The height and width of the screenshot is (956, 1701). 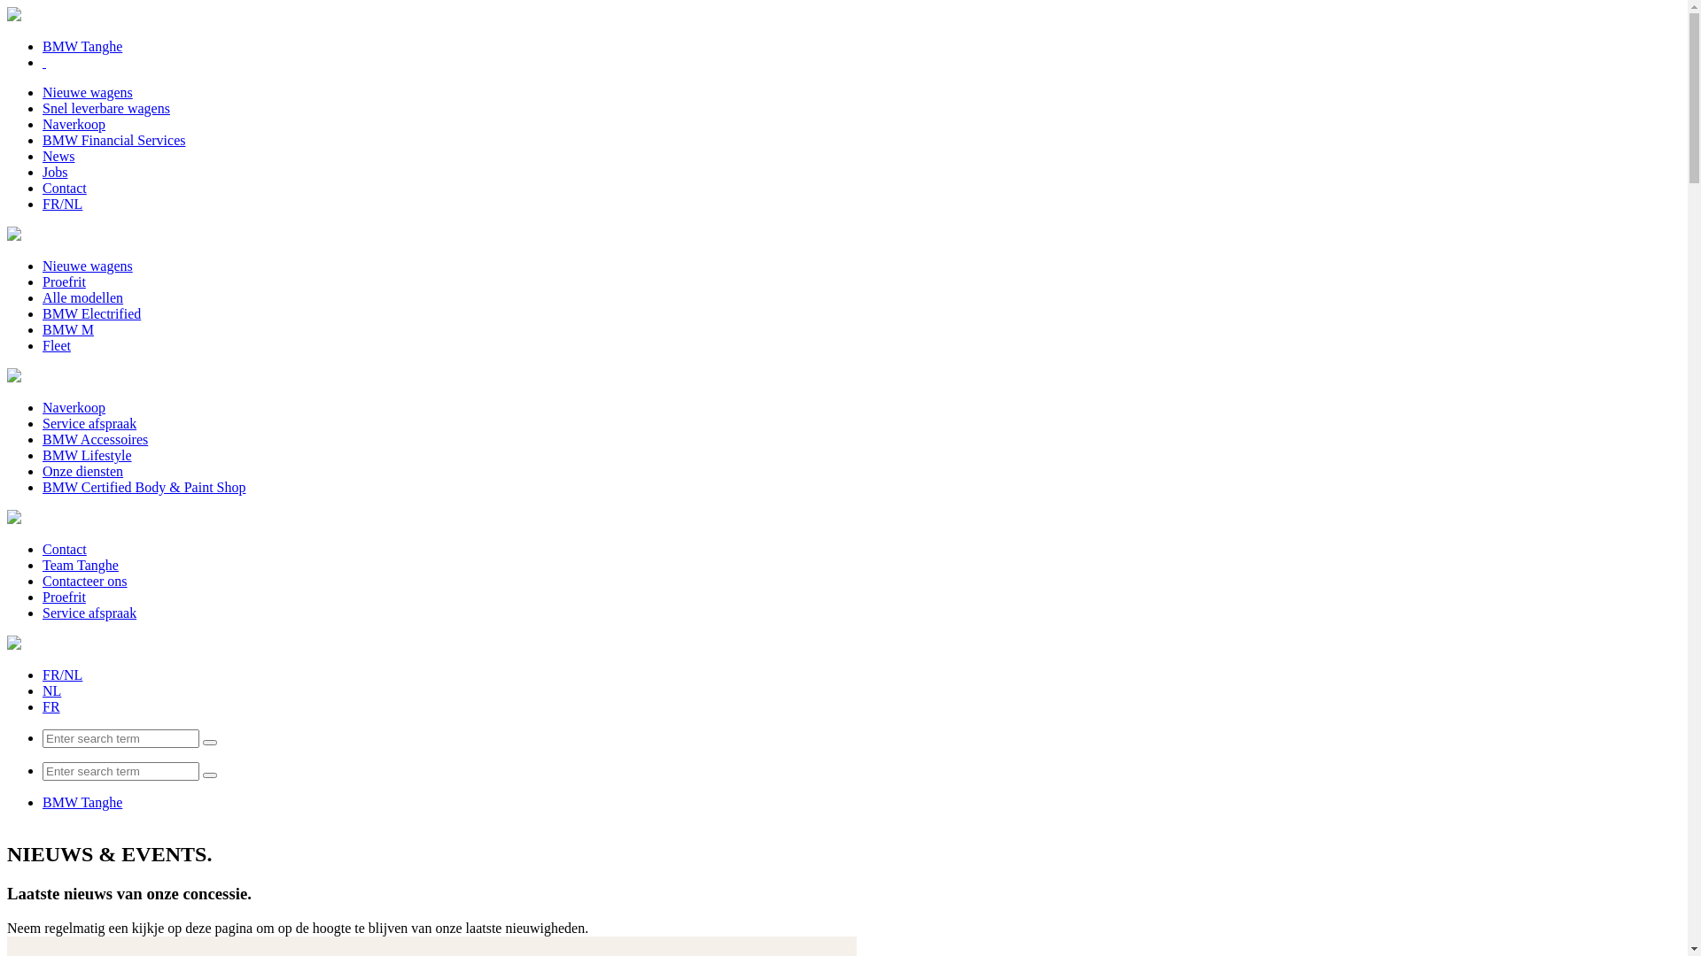 What do you see at coordinates (51, 706) in the screenshot?
I see `FR` at bounding box center [51, 706].